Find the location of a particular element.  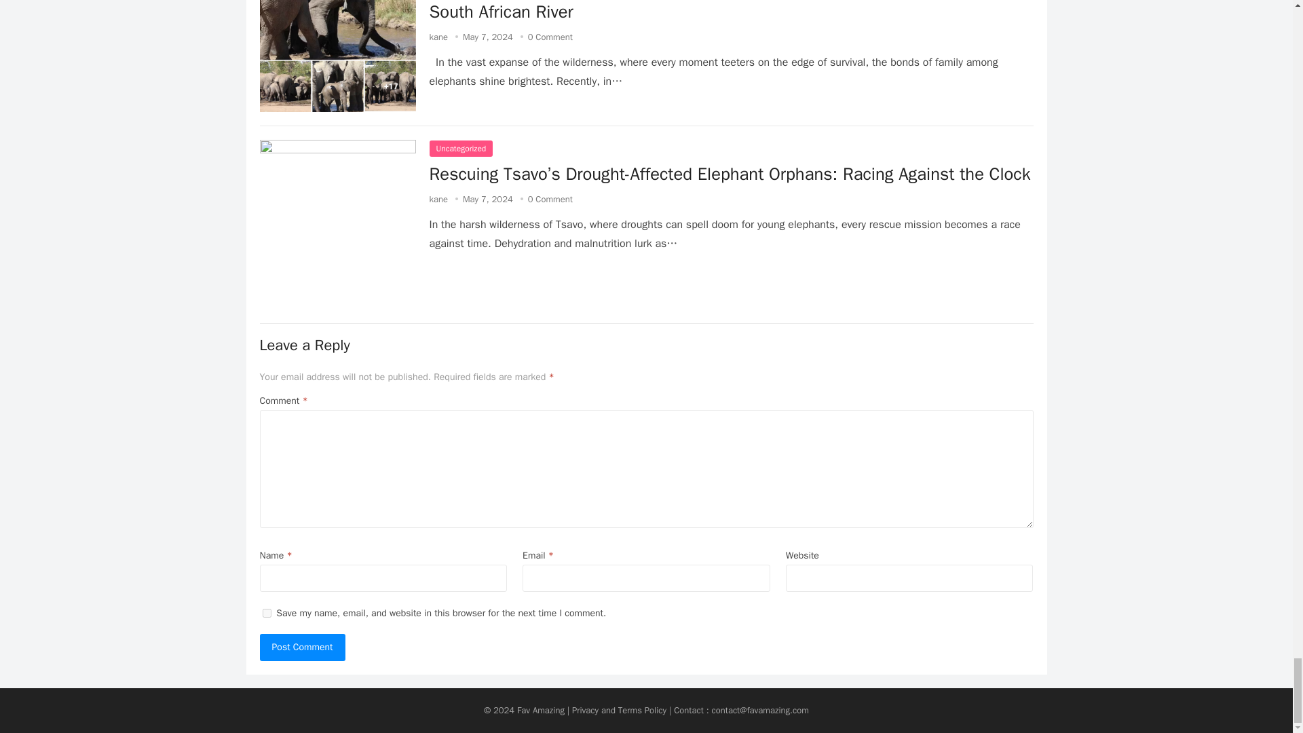

Posts by kane is located at coordinates (438, 200).